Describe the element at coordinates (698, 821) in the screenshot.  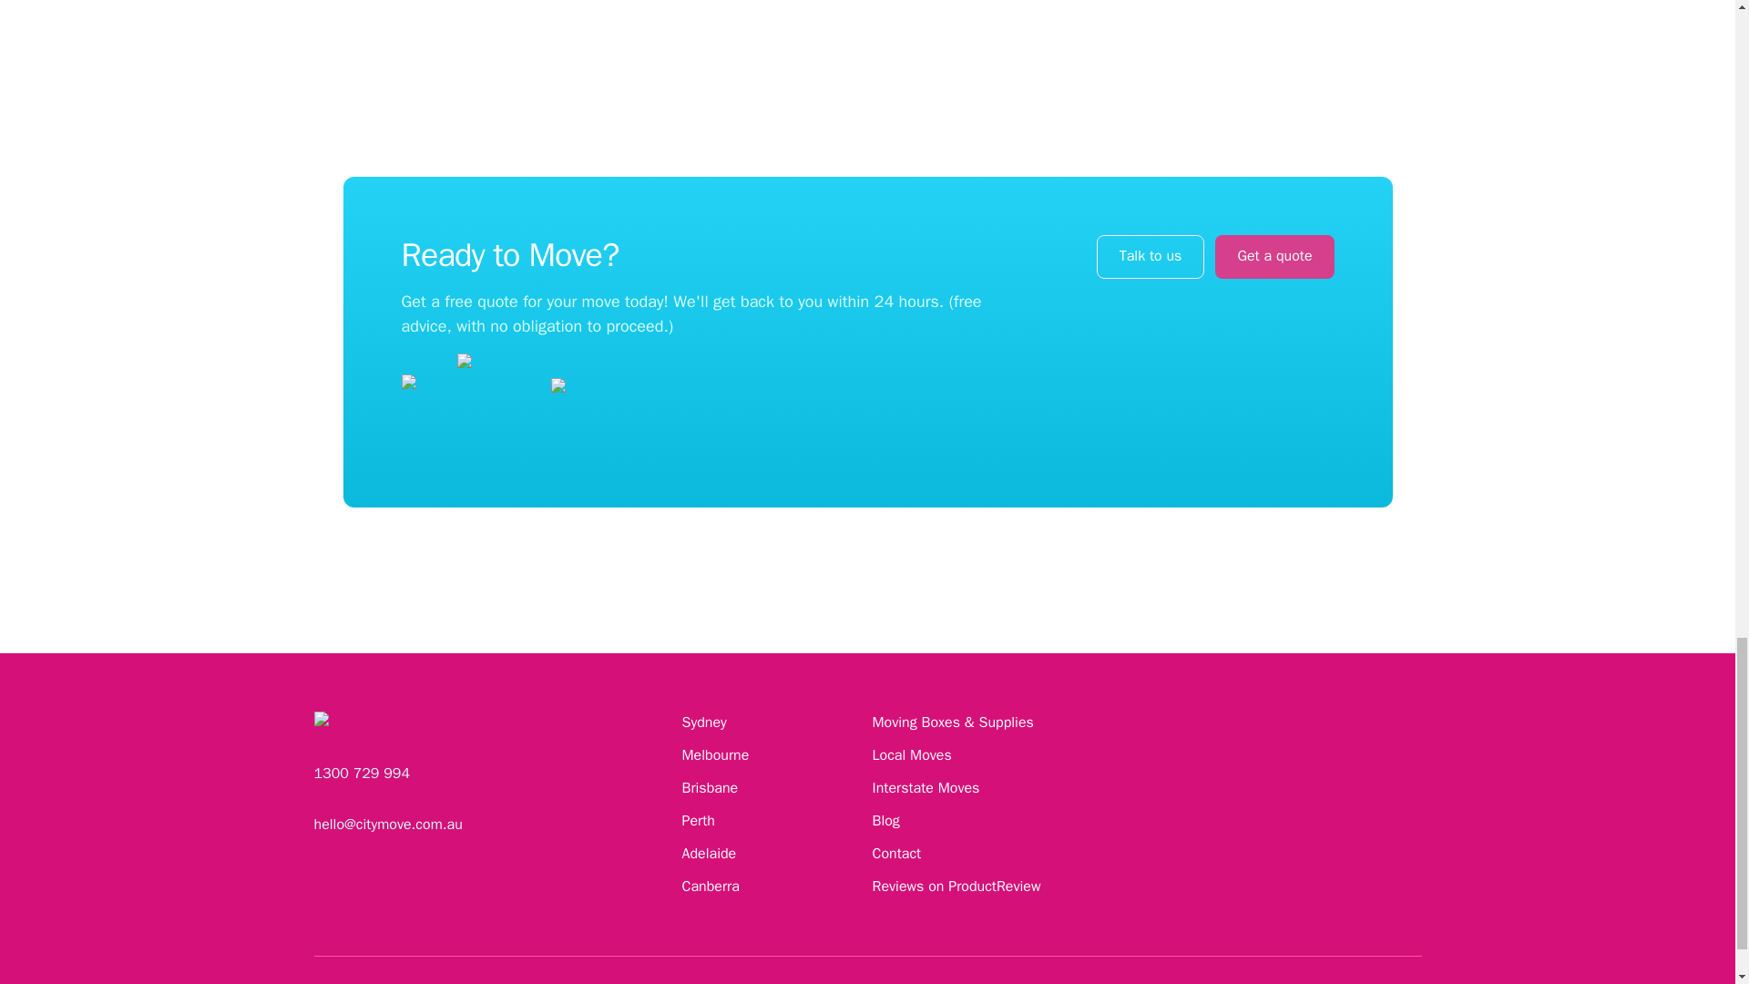
I see `Perth` at that location.